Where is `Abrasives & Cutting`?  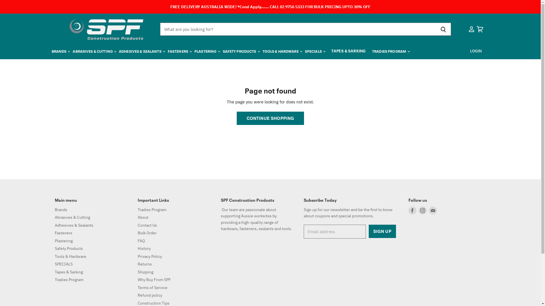 Abrasives & Cutting is located at coordinates (72, 217).